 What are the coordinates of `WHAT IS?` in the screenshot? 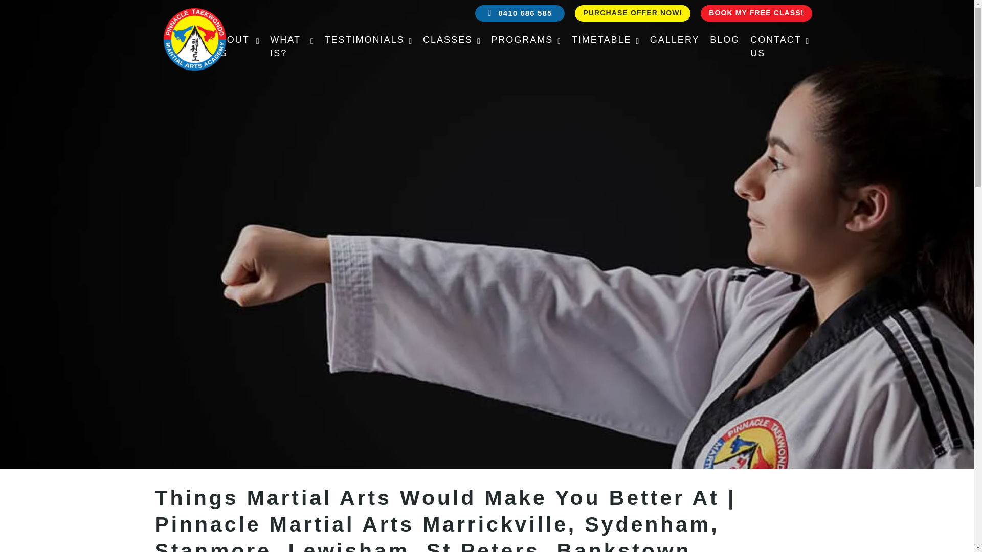 It's located at (292, 46).